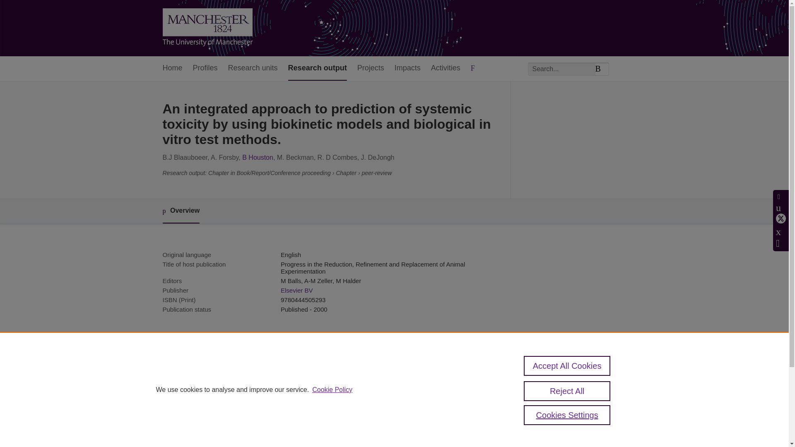 This screenshot has height=447, width=795. I want to click on Activities, so click(446, 69).